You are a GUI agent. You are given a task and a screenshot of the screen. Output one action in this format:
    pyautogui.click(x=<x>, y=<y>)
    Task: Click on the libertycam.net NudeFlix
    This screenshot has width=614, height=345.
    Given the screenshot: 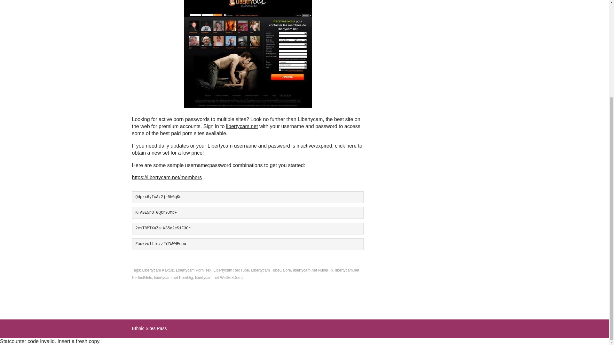 What is the action you would take?
    pyautogui.click(x=313, y=270)
    